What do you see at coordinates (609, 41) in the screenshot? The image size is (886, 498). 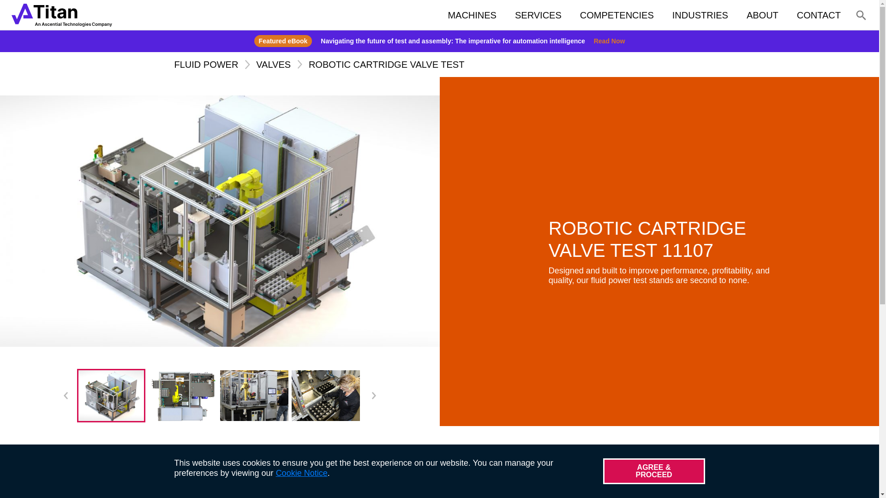 I see `Read Now` at bounding box center [609, 41].